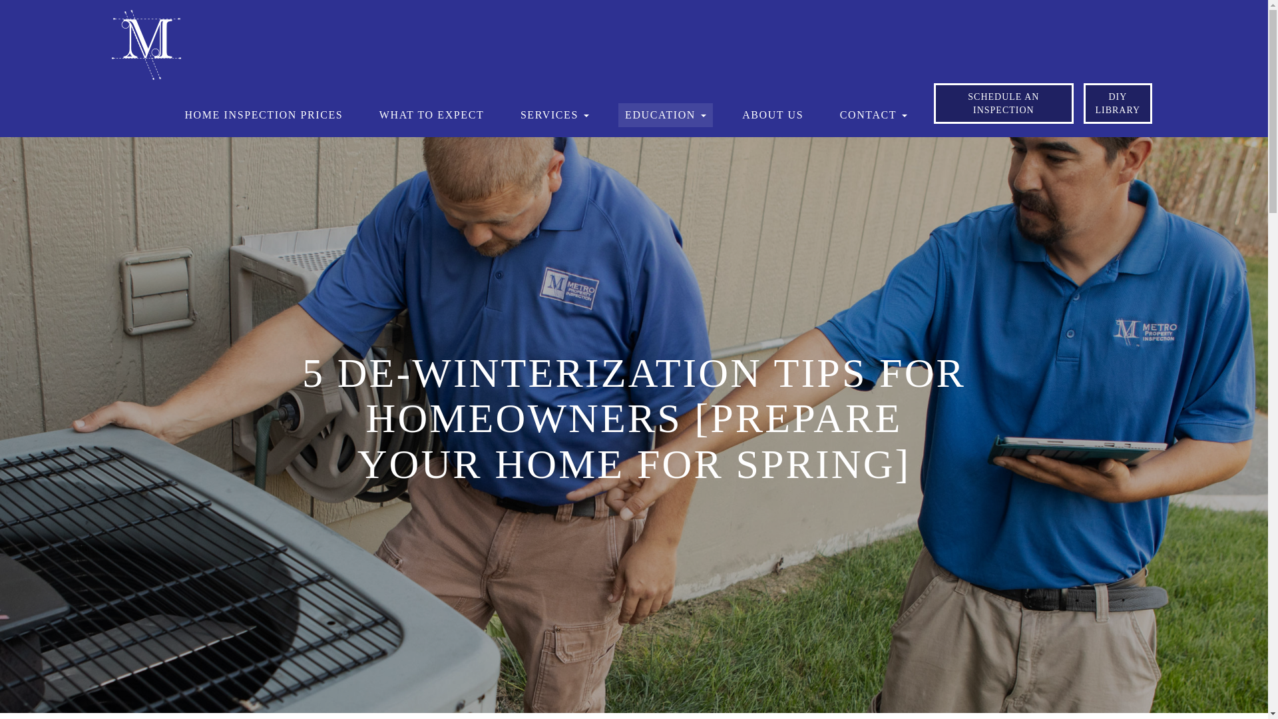 The image size is (1278, 719). What do you see at coordinates (1118, 103) in the screenshot?
I see `DIY LIBRARY` at bounding box center [1118, 103].